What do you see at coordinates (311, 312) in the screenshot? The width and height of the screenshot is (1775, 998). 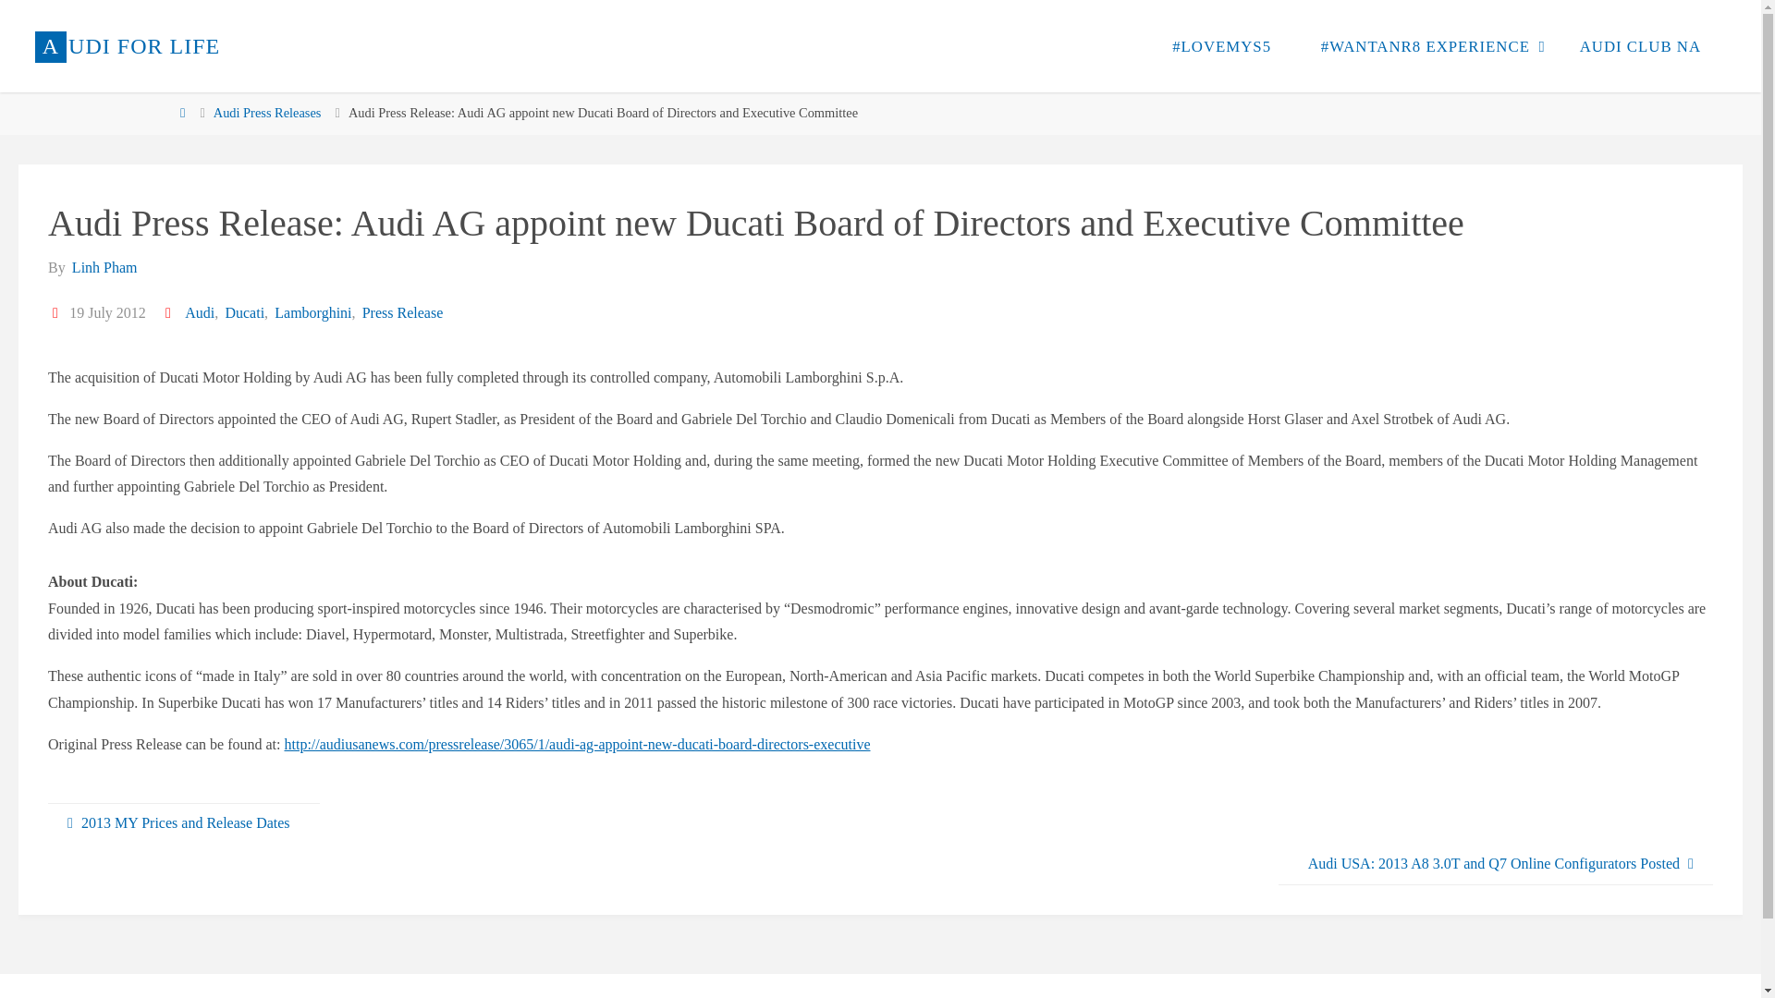 I see `Lamborghini` at bounding box center [311, 312].